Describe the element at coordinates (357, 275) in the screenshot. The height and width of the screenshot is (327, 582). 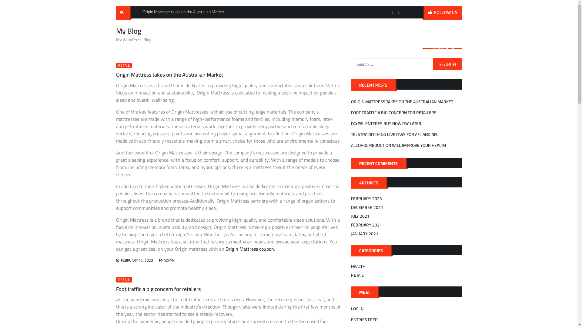
I see `RETAIL` at that location.